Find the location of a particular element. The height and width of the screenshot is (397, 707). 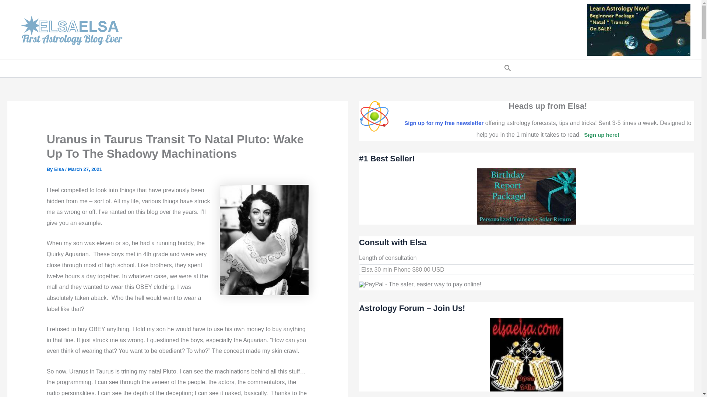

About is located at coordinates (402, 68).